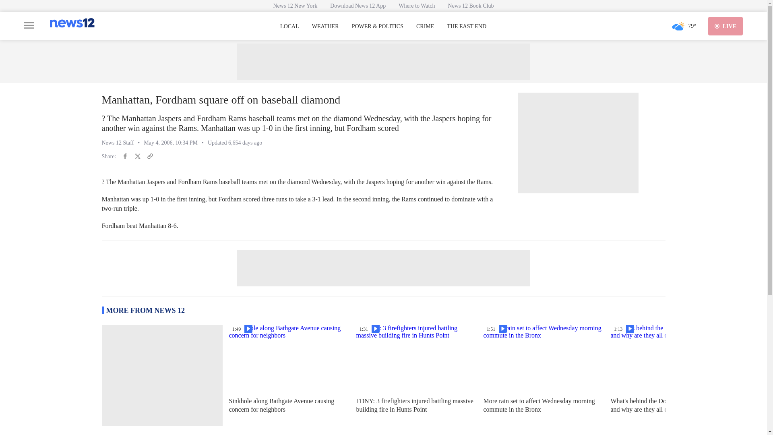  Describe the element at coordinates (416, 6) in the screenshot. I see `Where to Watch` at that location.